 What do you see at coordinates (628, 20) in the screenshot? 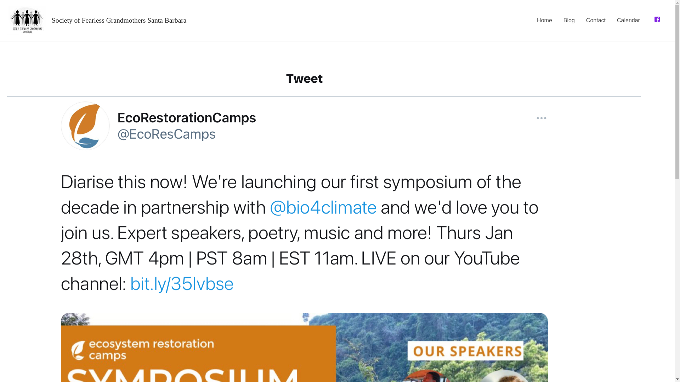
I see `Calendar` at bounding box center [628, 20].